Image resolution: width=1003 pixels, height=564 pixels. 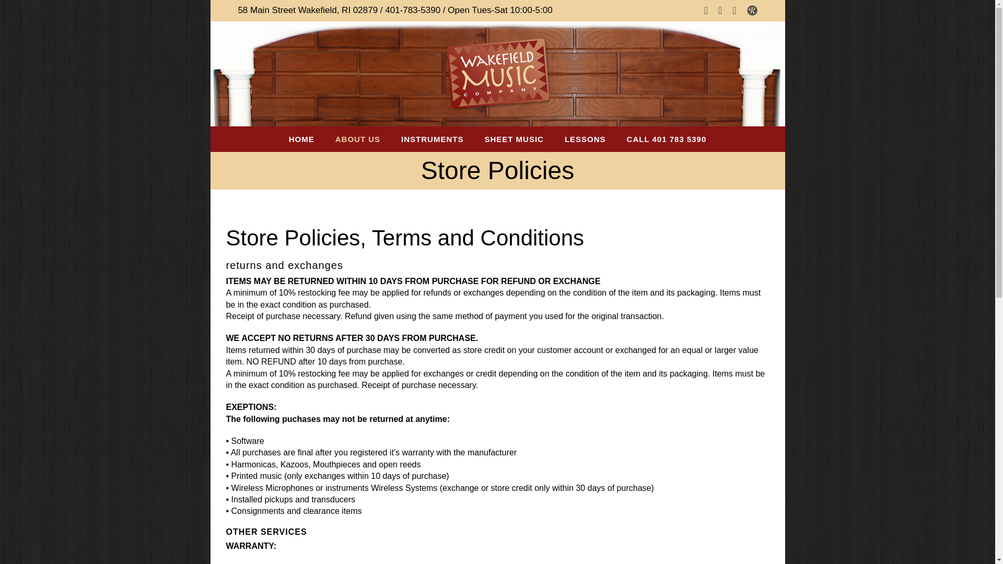 What do you see at coordinates (301, 139) in the screenshot?
I see `HOME` at bounding box center [301, 139].